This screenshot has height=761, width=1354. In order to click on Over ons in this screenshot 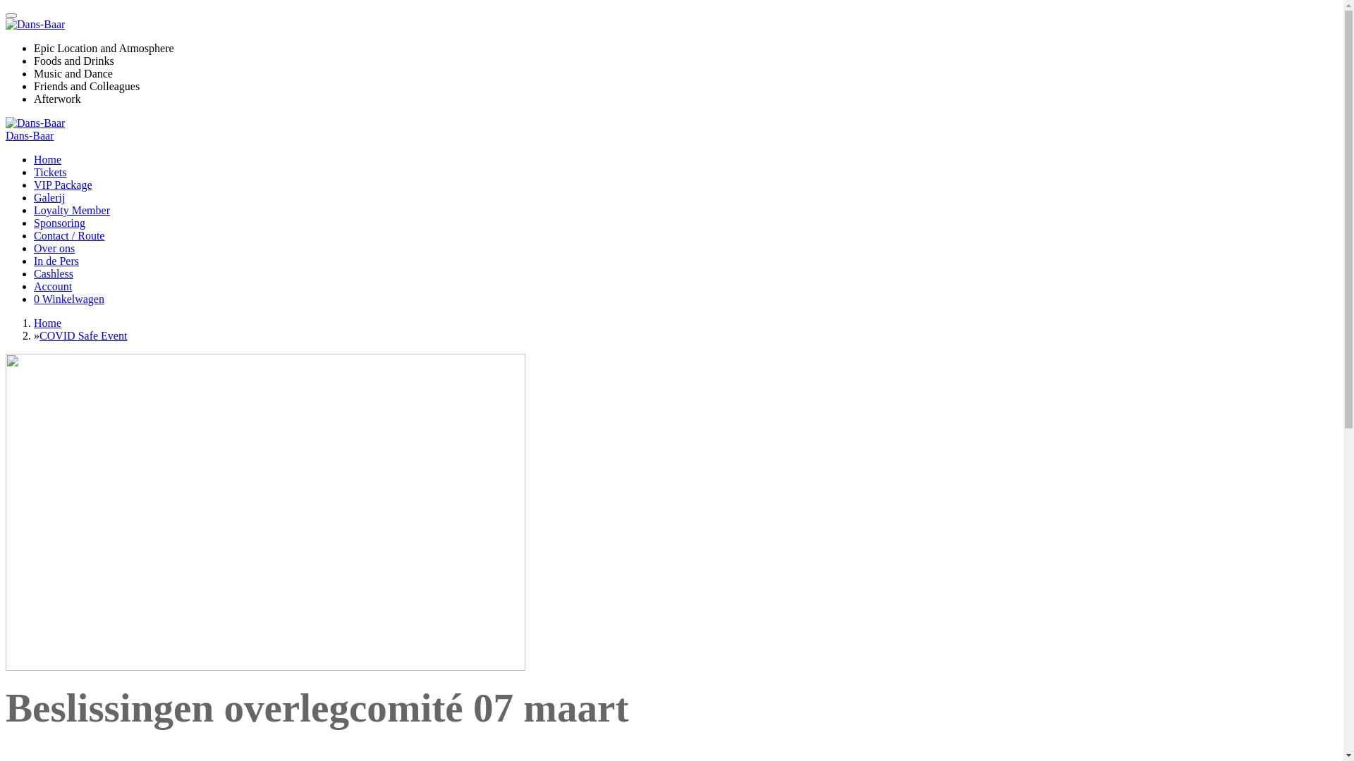, I will do `click(54, 248)`.